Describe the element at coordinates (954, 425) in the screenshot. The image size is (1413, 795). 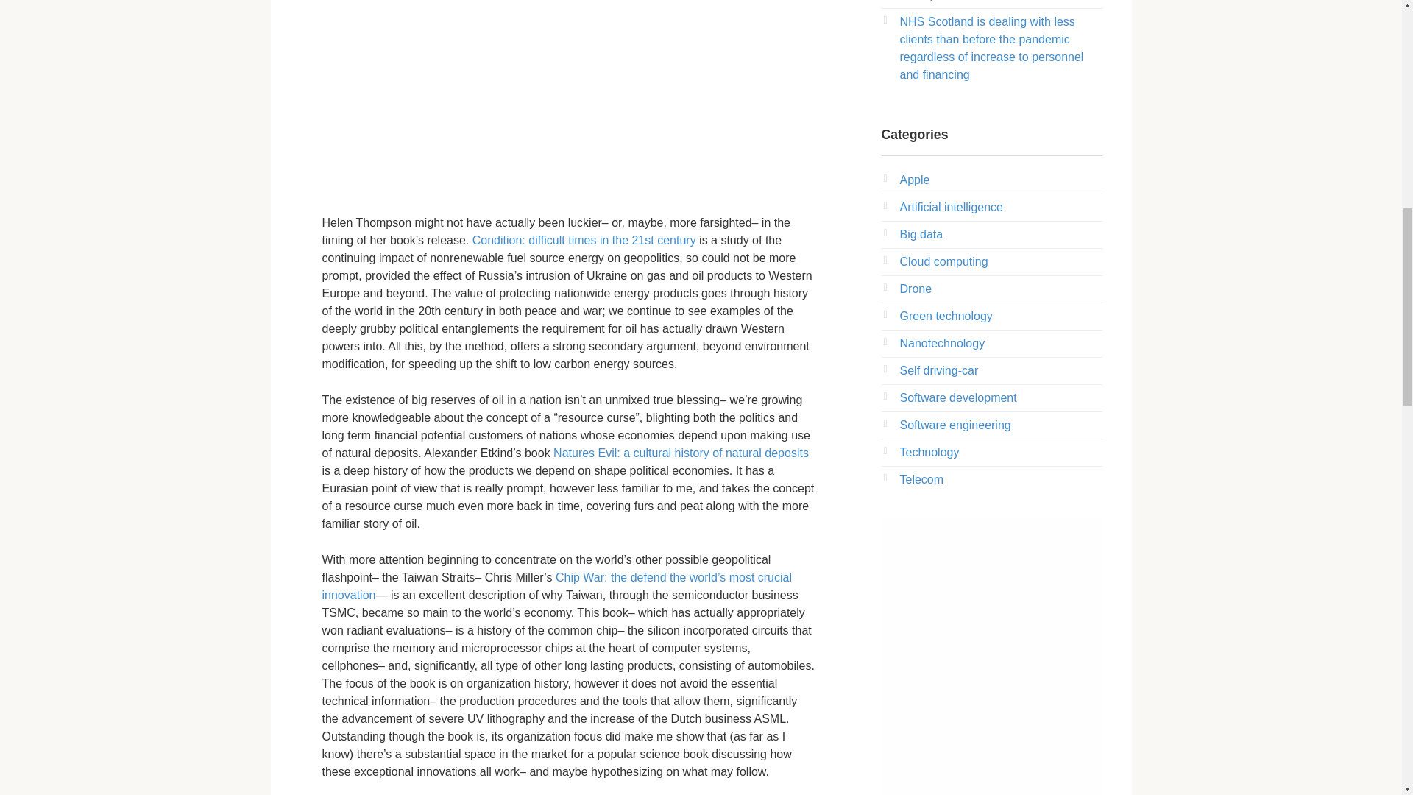
I see `Software engineering` at that location.